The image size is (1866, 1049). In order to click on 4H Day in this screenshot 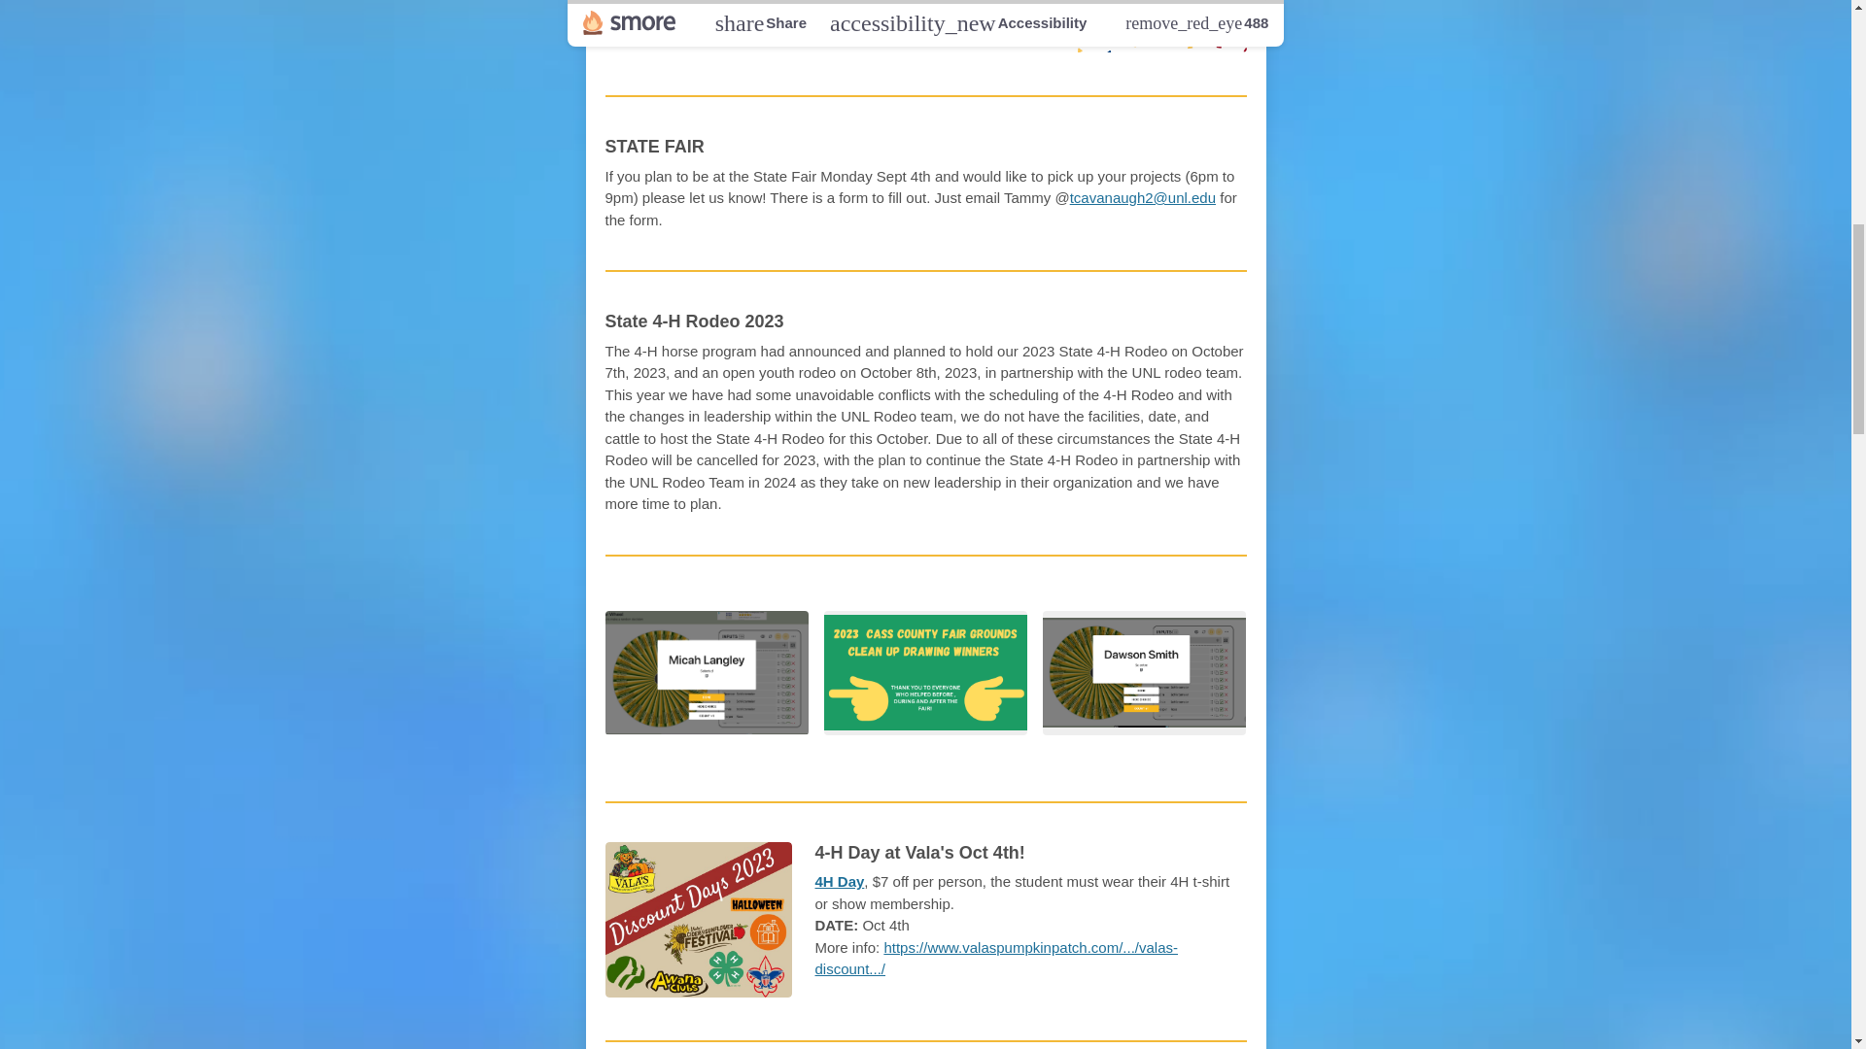, I will do `click(838, 880)`.